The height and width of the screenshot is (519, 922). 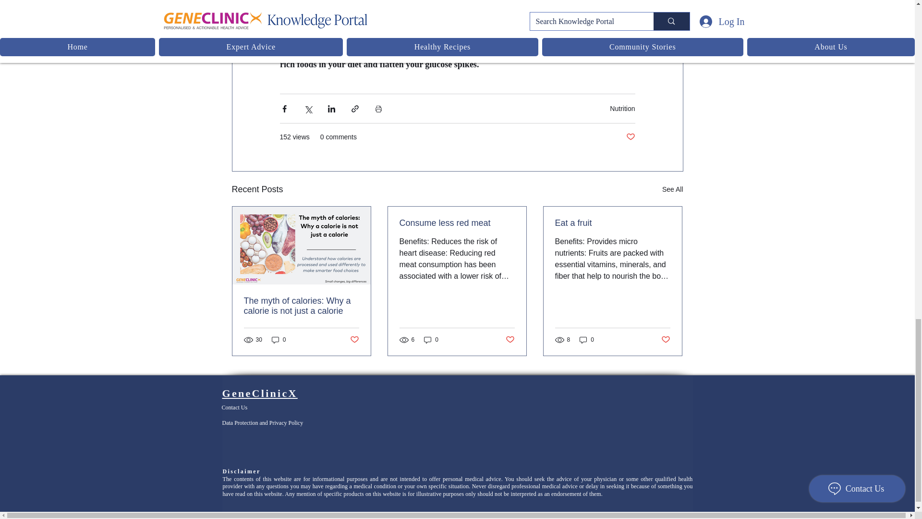 What do you see at coordinates (279, 340) in the screenshot?
I see `0` at bounding box center [279, 340].